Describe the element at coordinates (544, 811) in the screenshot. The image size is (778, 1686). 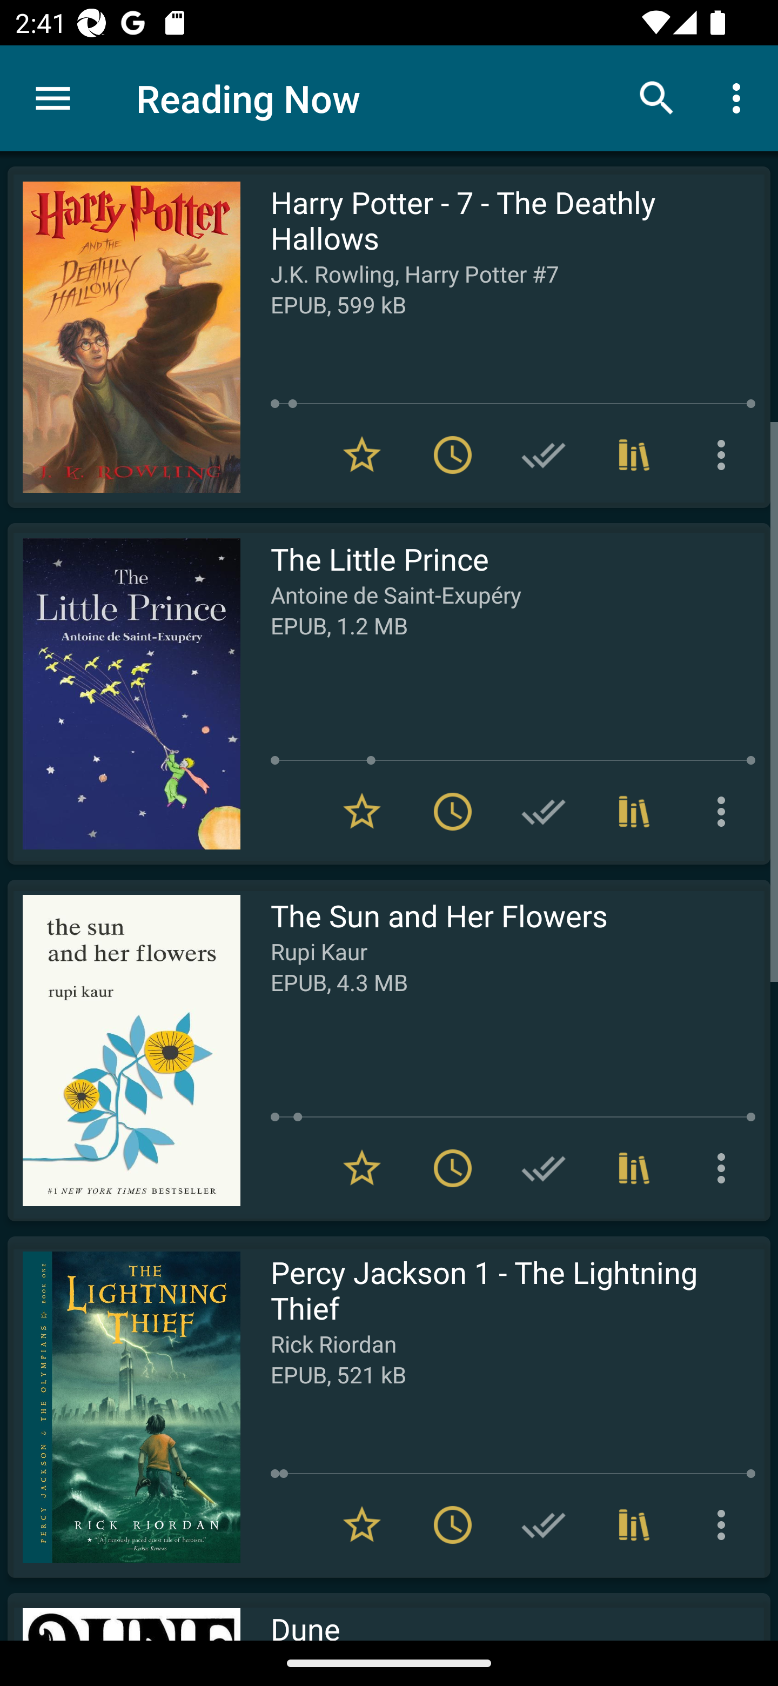
I see `Add to Have read` at that location.